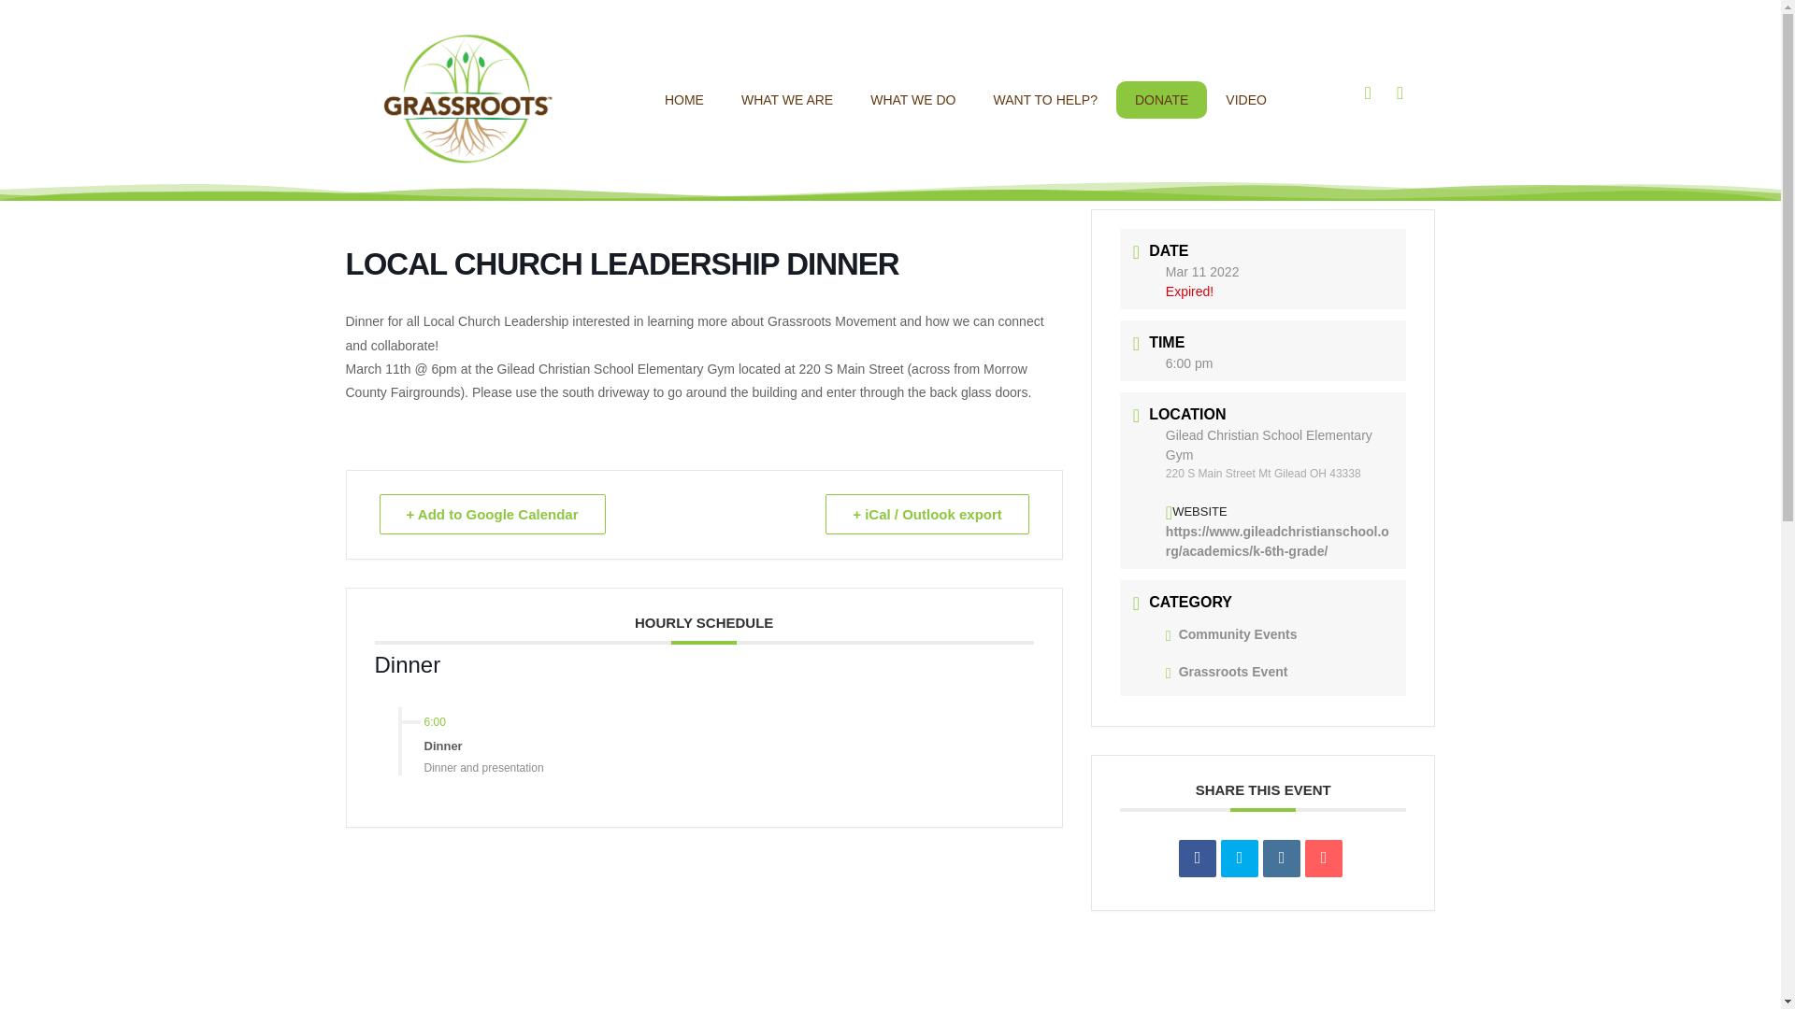 This screenshot has width=1795, height=1009. What do you see at coordinates (1245, 100) in the screenshot?
I see `VIDEO` at bounding box center [1245, 100].